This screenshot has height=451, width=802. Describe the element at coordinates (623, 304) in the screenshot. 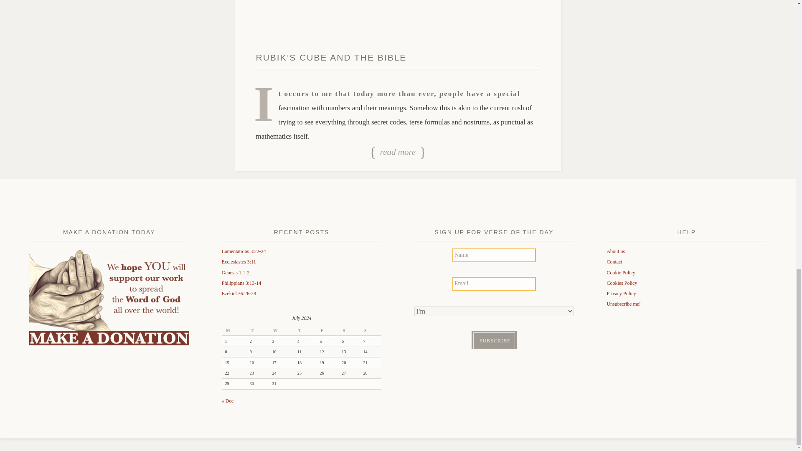

I see `Unsubscribe me!` at that location.